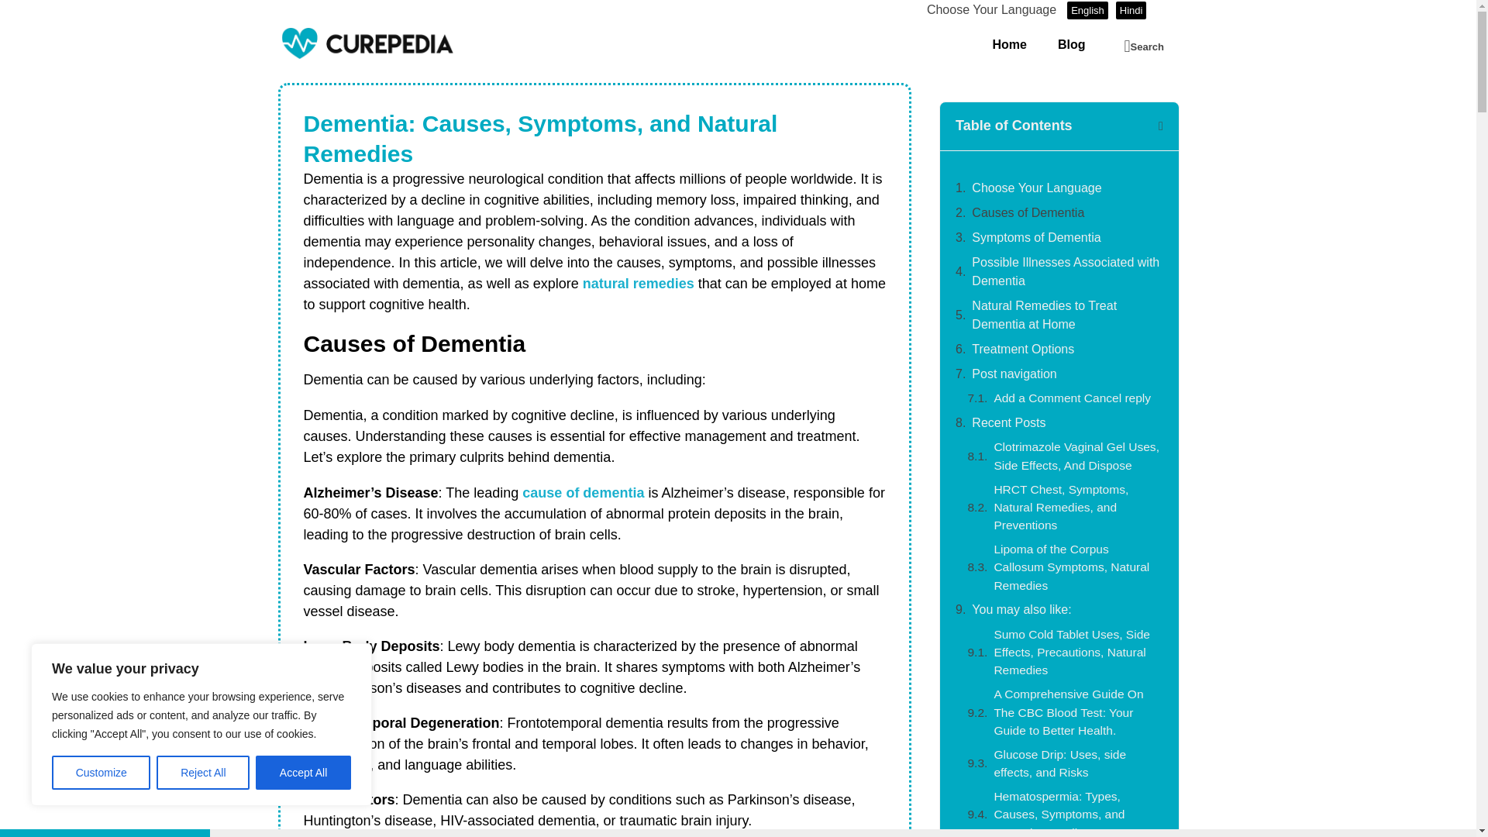  I want to click on English, so click(1087, 10).